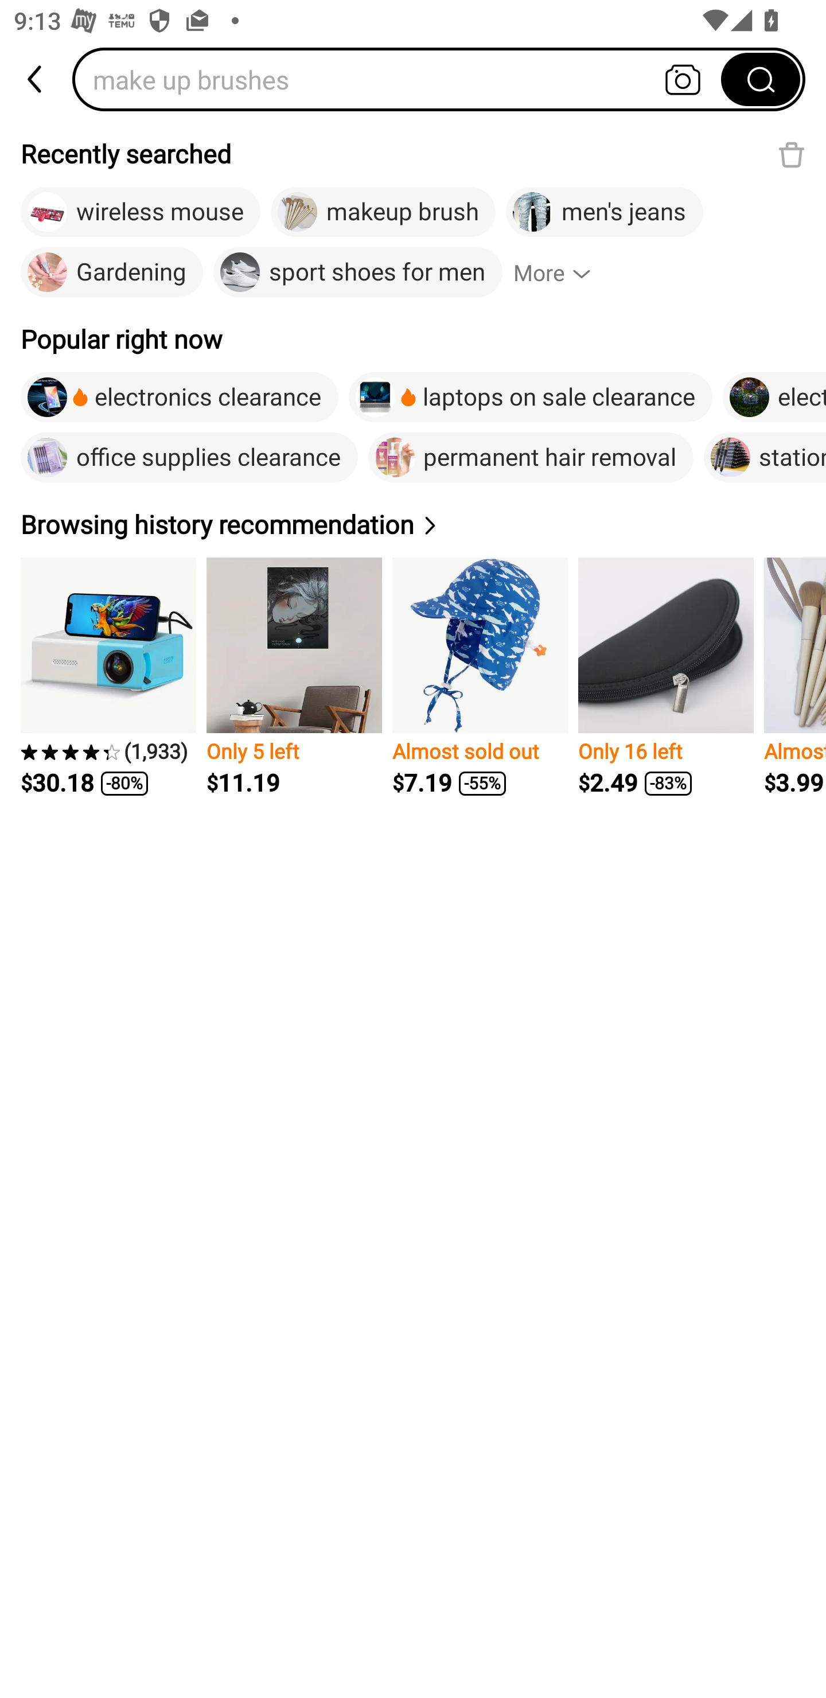 This screenshot has height=1698, width=826. What do you see at coordinates (480, 677) in the screenshot?
I see `Almost sold out $7.19 -55%` at bounding box center [480, 677].